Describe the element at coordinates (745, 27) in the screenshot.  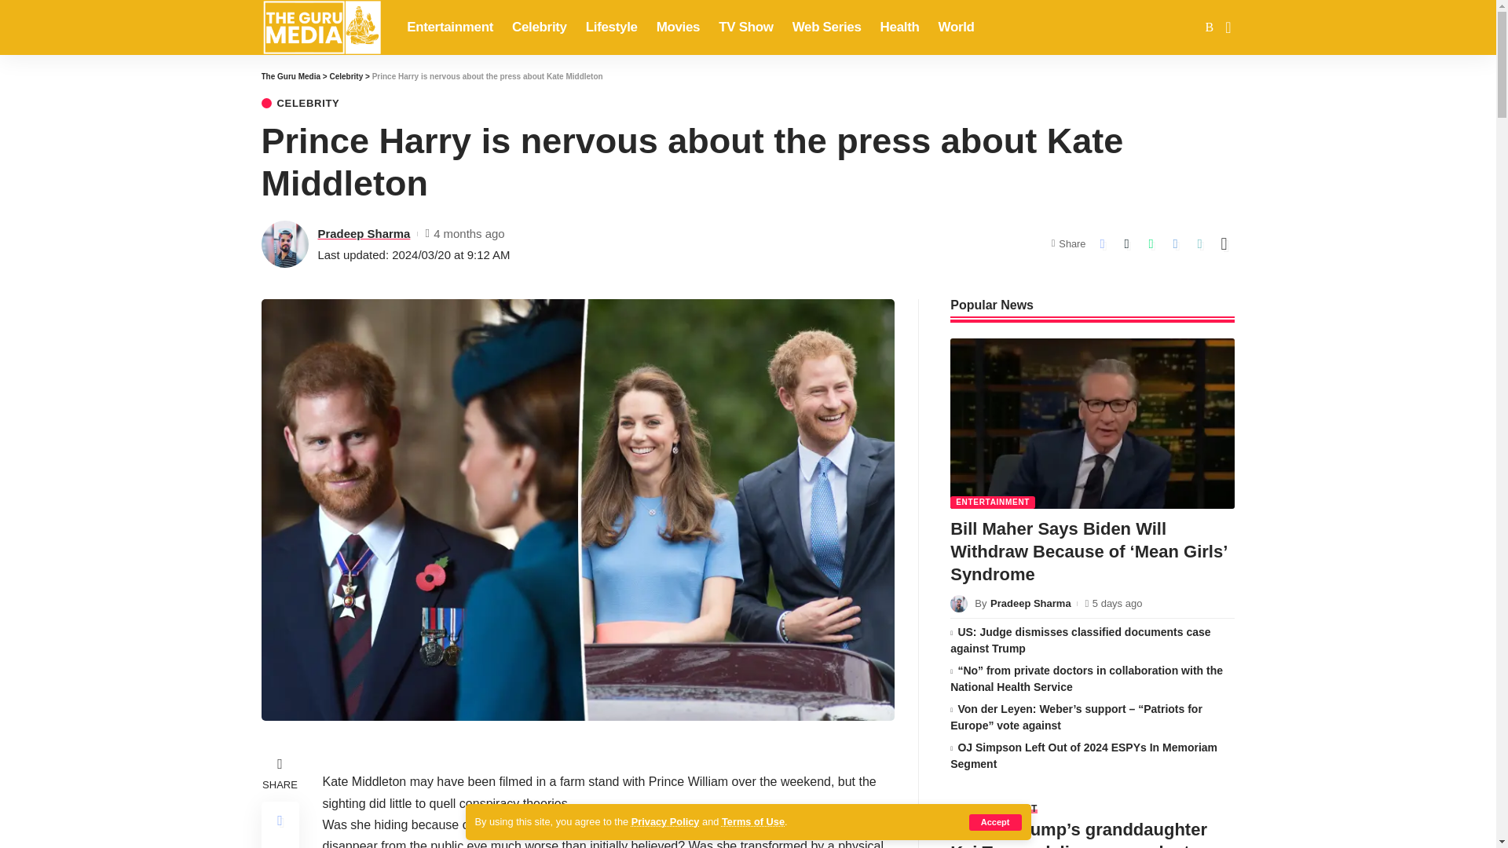
I see `TV Show` at that location.